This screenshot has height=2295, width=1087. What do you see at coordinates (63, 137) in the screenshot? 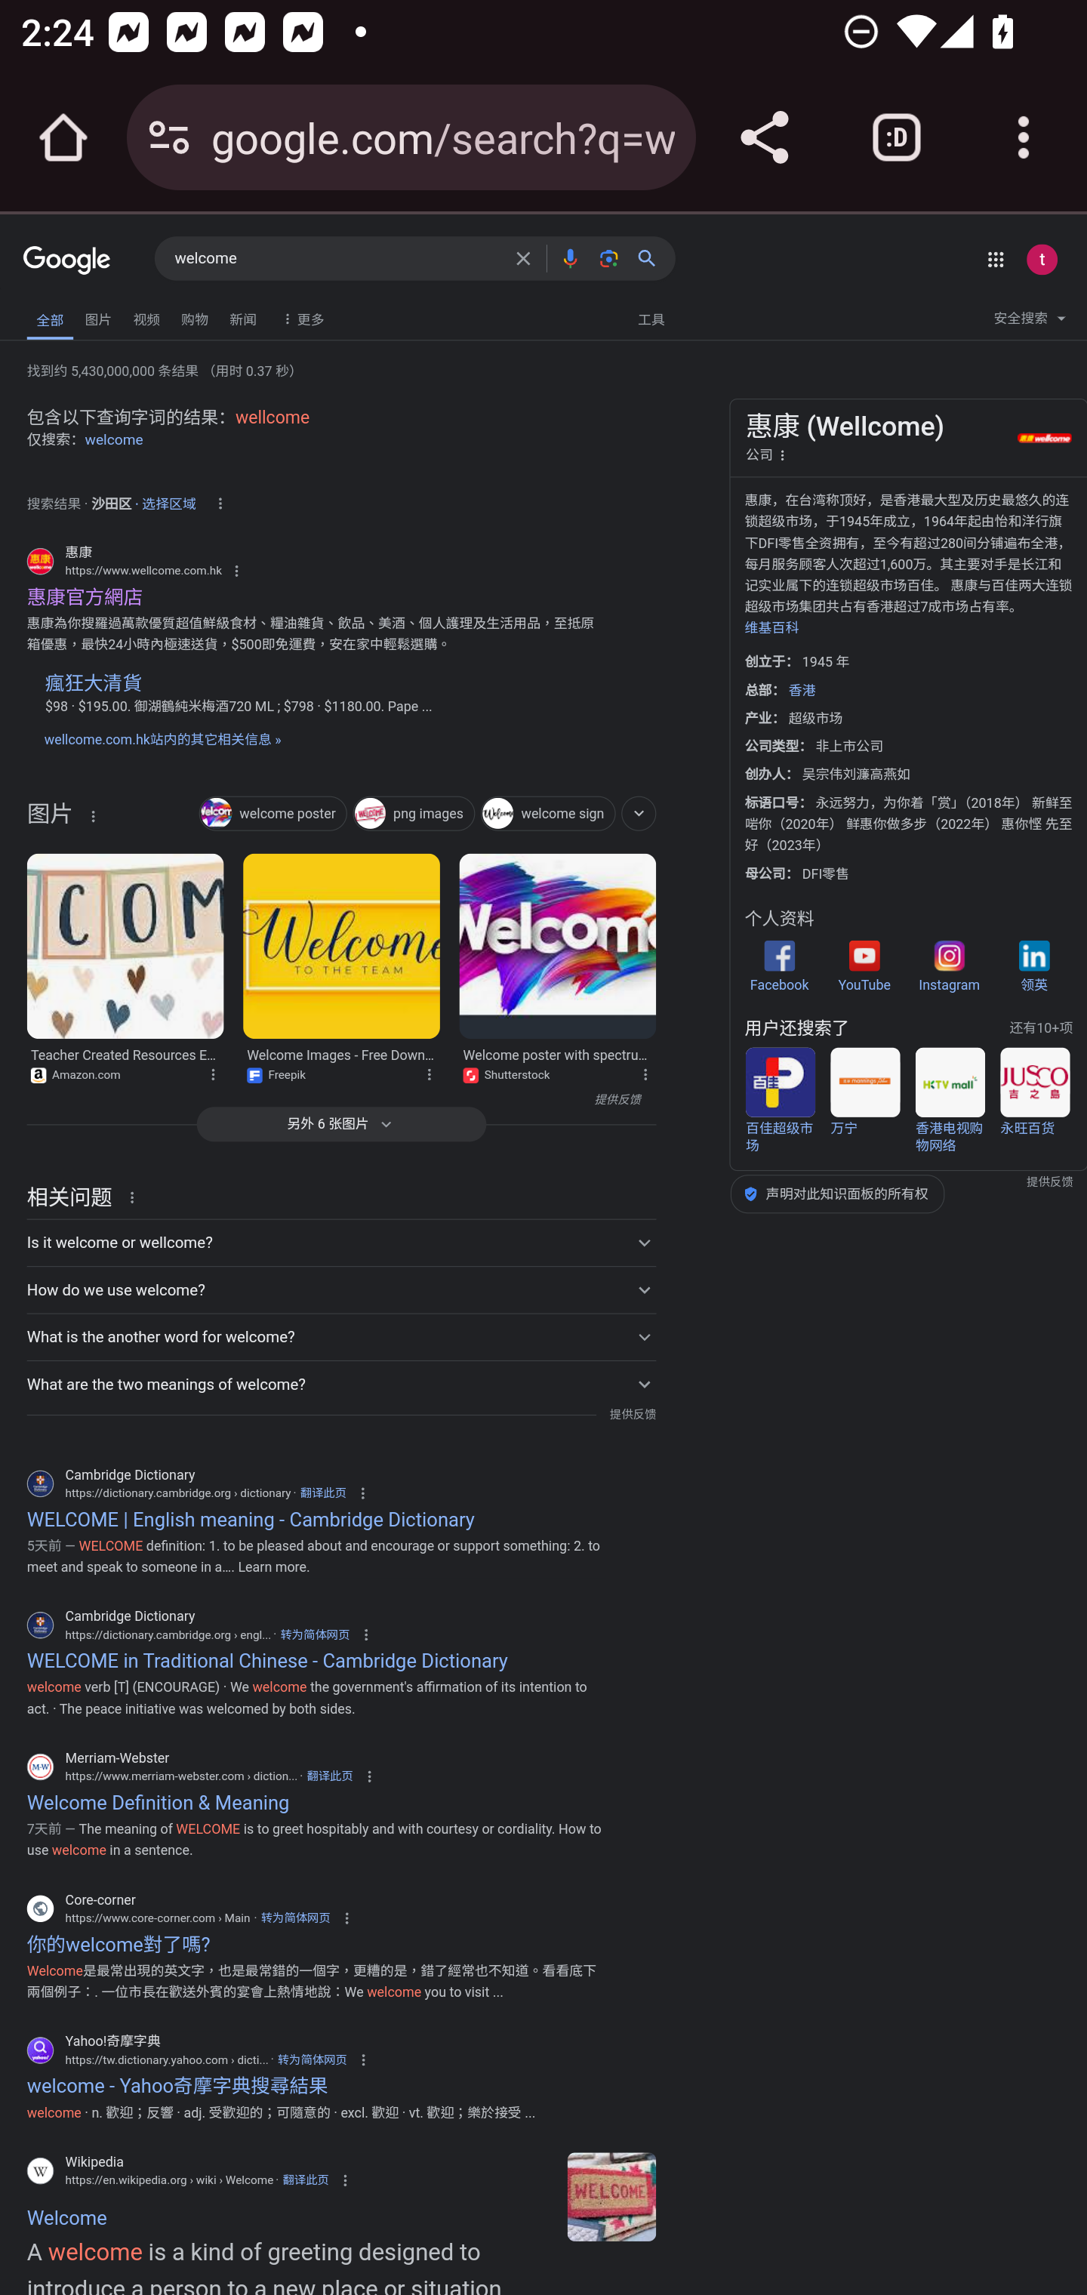
I see `Open the home page` at bounding box center [63, 137].